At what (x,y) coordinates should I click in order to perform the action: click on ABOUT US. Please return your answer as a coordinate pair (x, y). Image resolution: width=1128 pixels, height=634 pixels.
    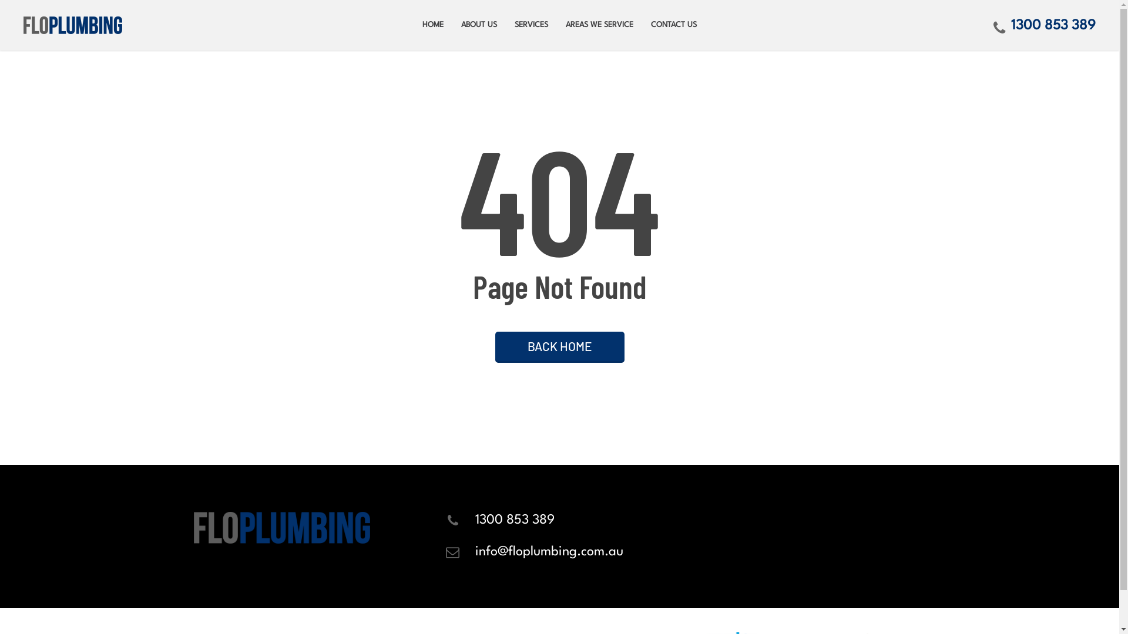
    Looking at the image, I should click on (479, 25).